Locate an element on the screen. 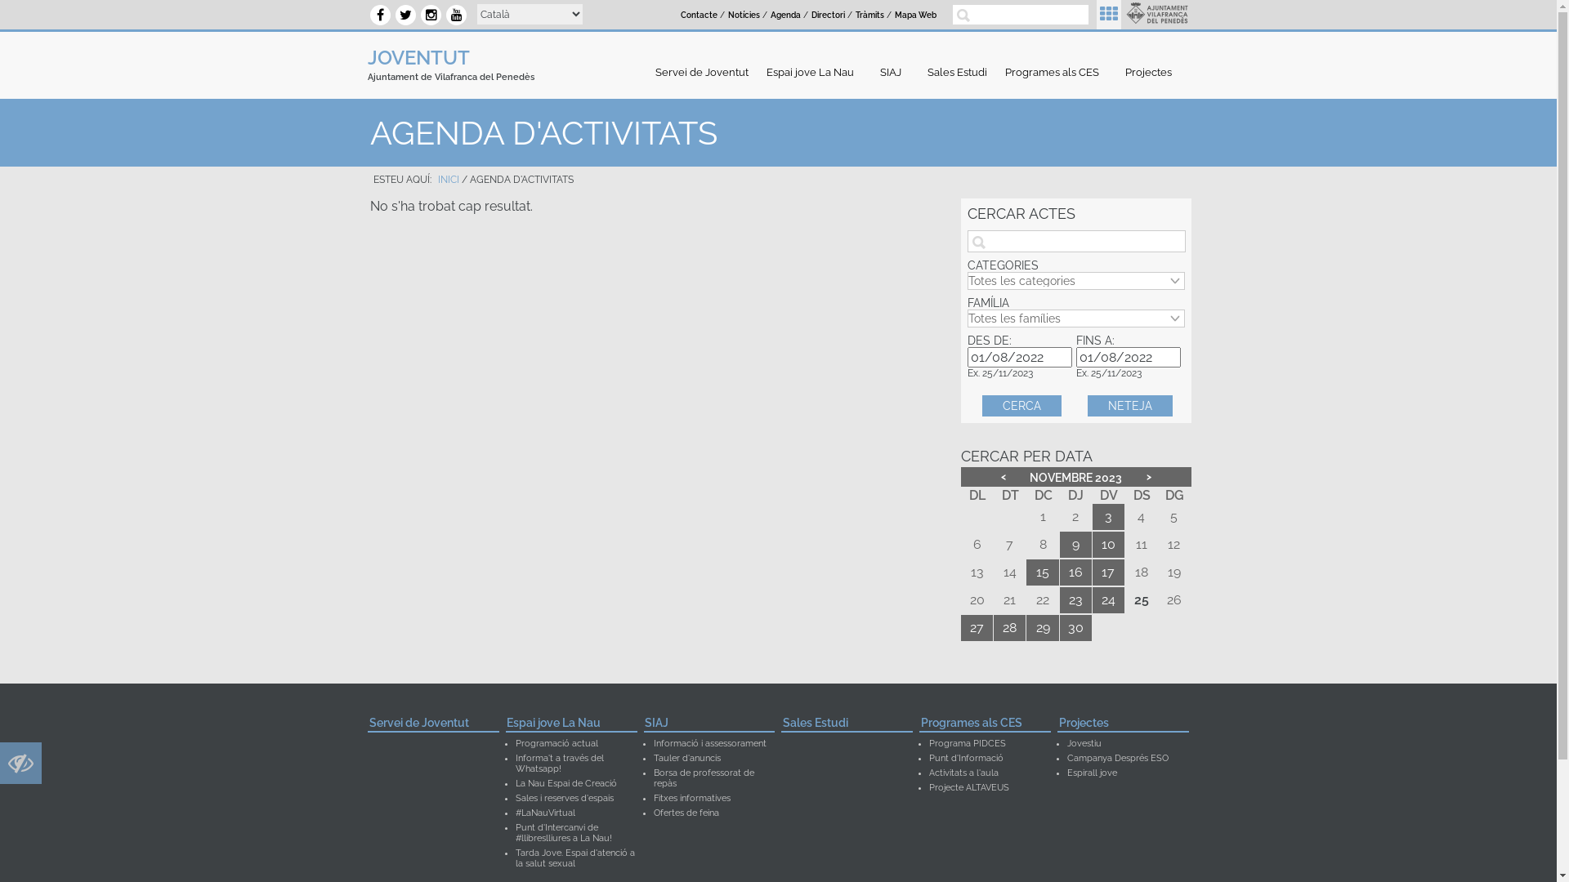 The width and height of the screenshot is (1569, 882). Espai jove La Nau is located at coordinates (572, 724).